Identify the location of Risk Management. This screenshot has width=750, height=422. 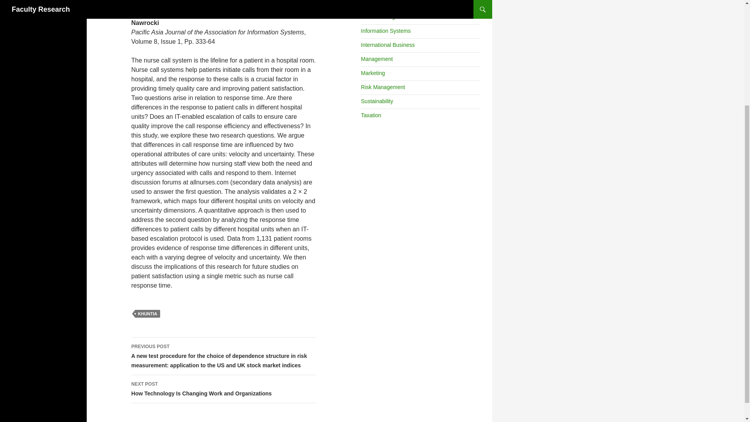
(383, 87).